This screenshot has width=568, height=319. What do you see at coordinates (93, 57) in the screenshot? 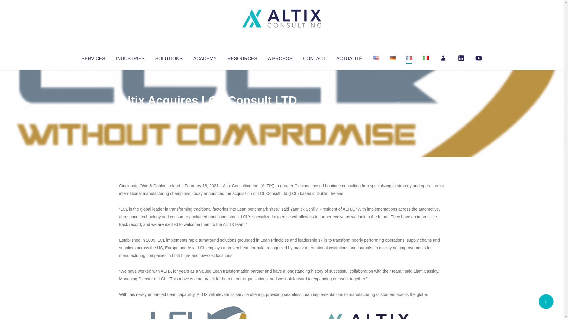
I see `SERVICES` at bounding box center [93, 57].